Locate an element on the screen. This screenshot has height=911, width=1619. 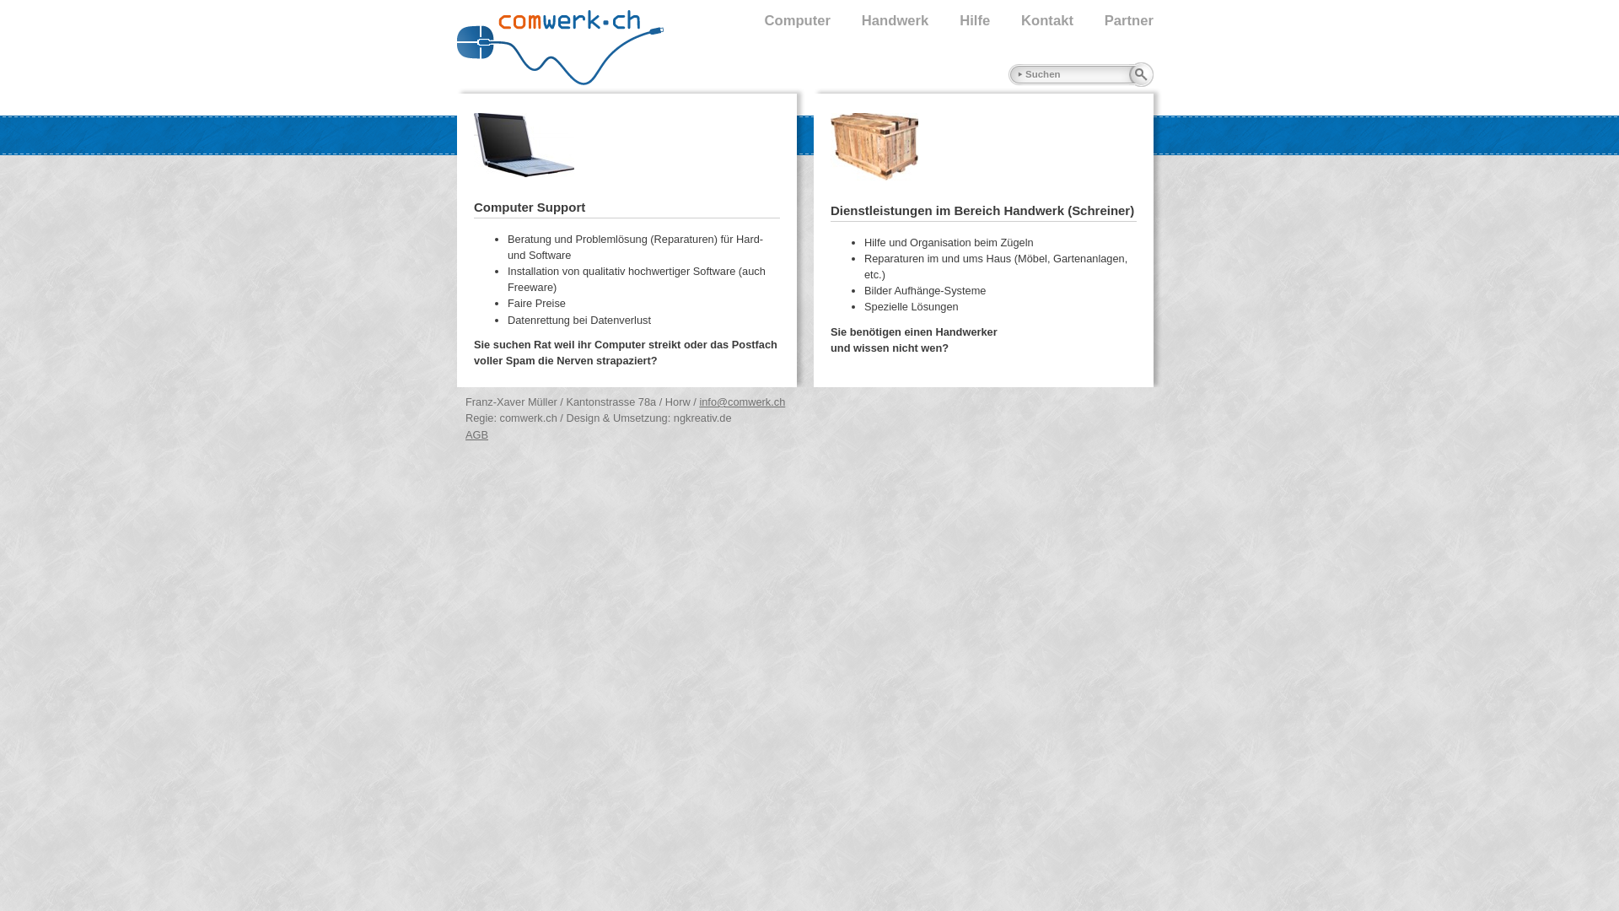
Partner is located at coordinates (1115, 22).